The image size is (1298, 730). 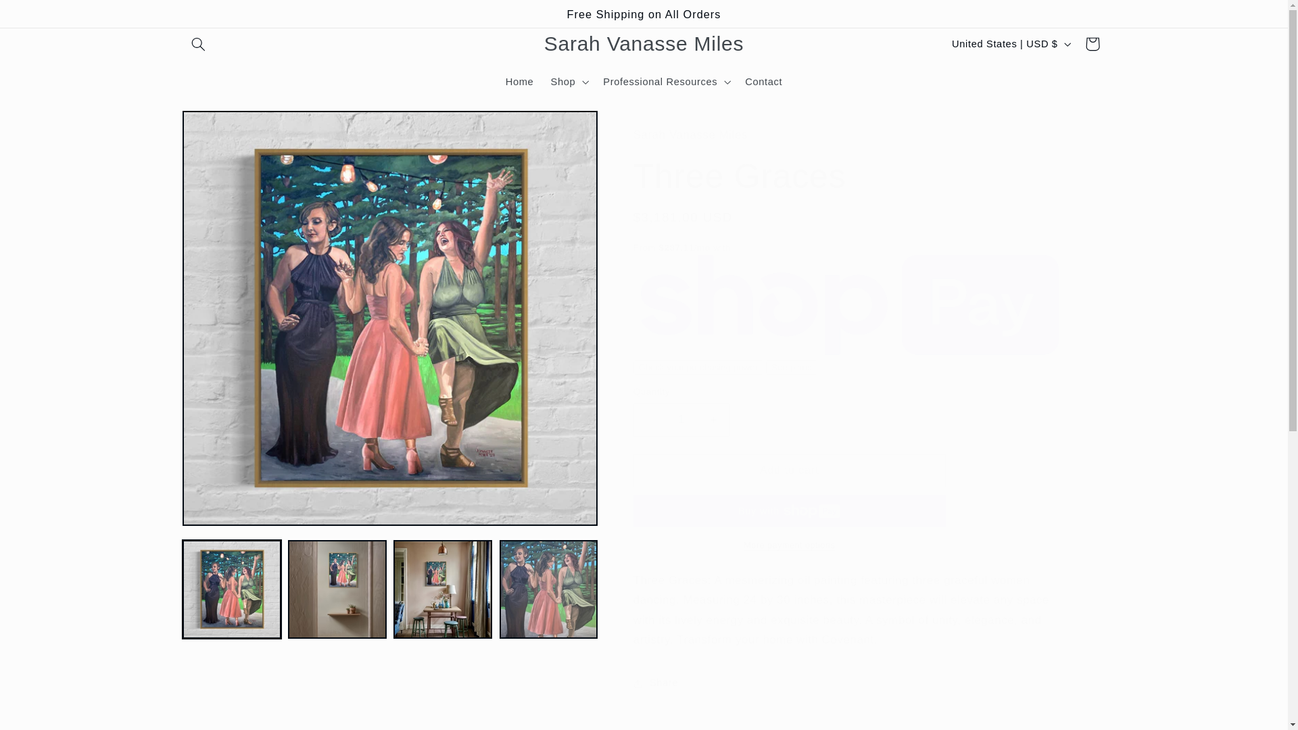 I want to click on Home, so click(x=519, y=82).